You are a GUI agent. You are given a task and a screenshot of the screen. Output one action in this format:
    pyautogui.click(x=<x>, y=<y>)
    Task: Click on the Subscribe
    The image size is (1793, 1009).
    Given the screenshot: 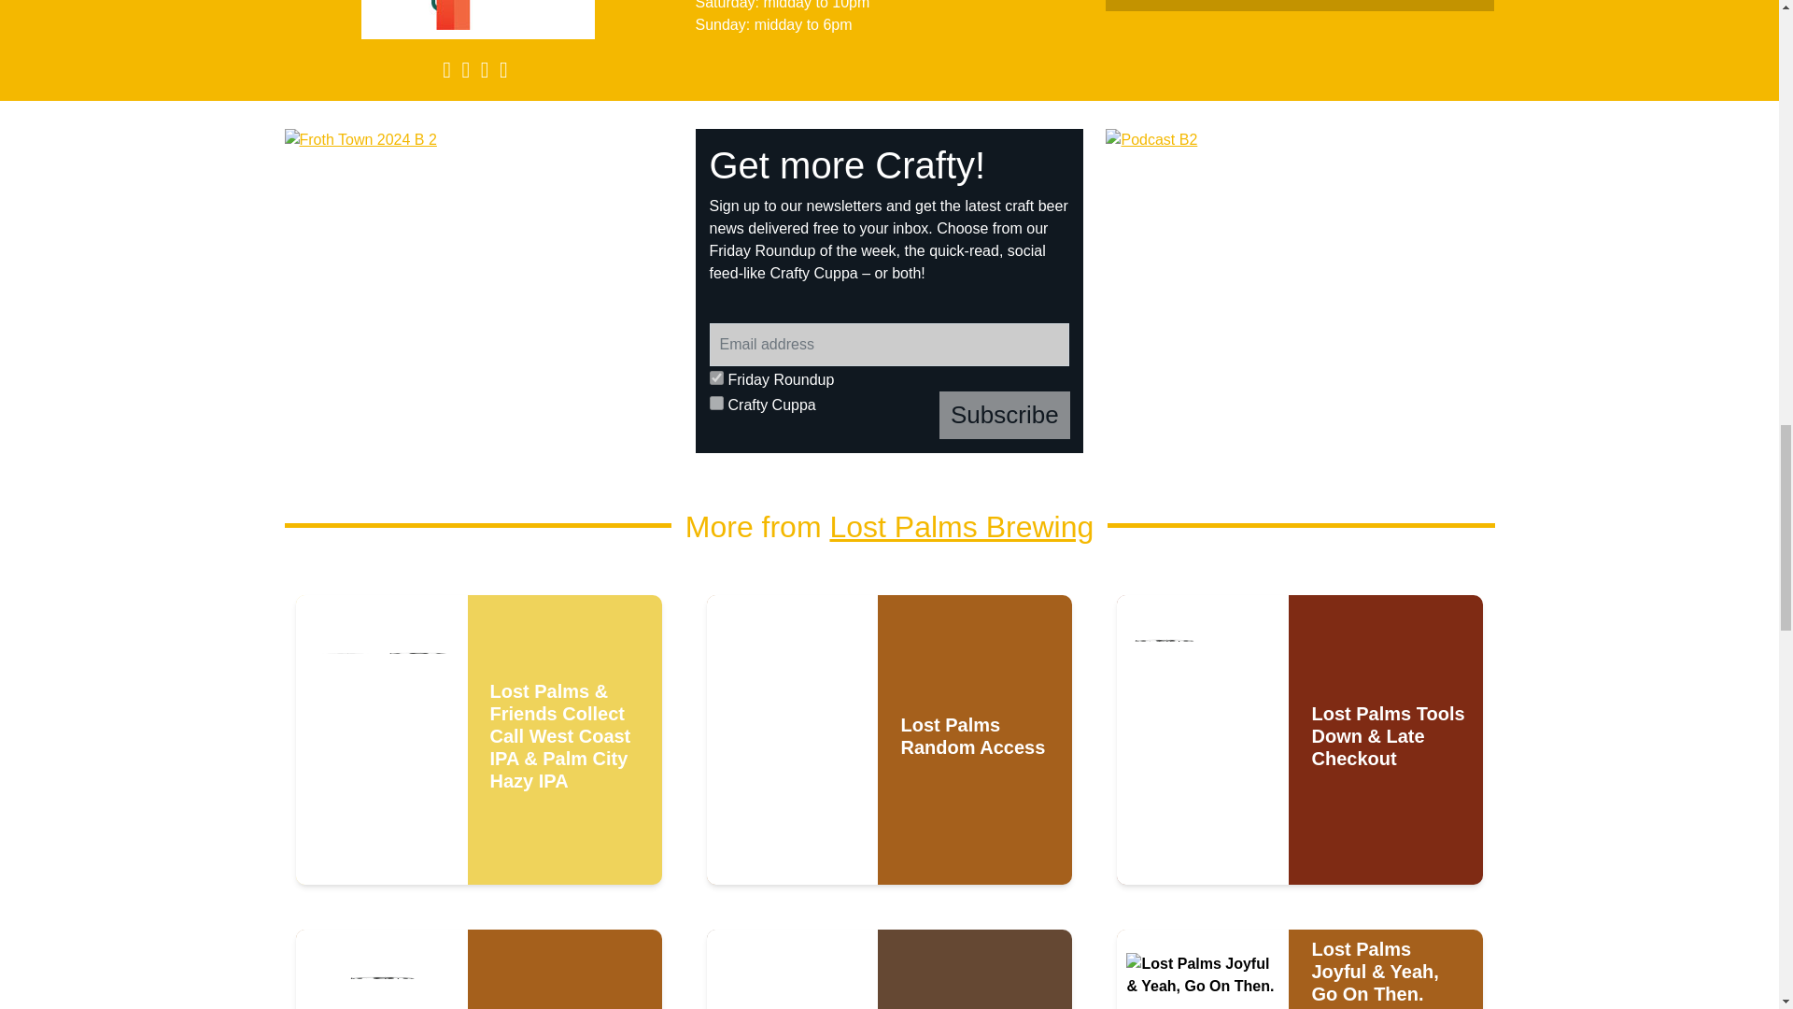 What is the action you would take?
    pyautogui.click(x=1005, y=415)
    